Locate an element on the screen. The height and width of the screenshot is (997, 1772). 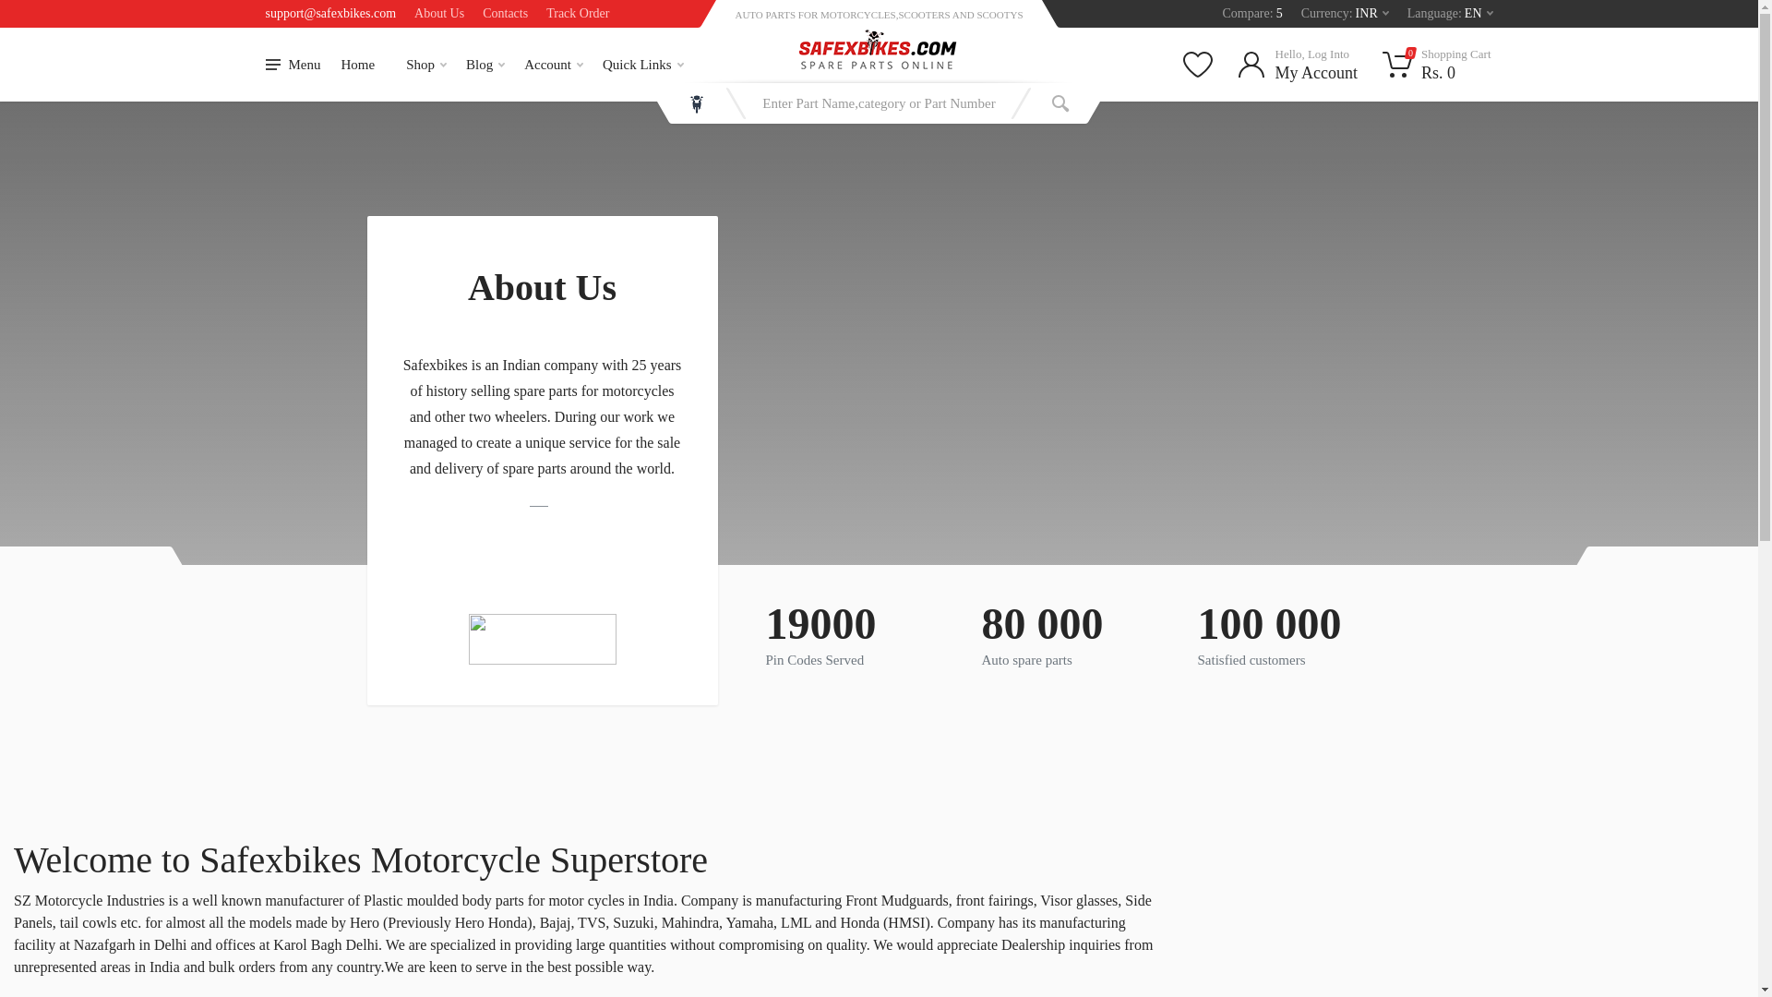
About Us is located at coordinates (439, 13).